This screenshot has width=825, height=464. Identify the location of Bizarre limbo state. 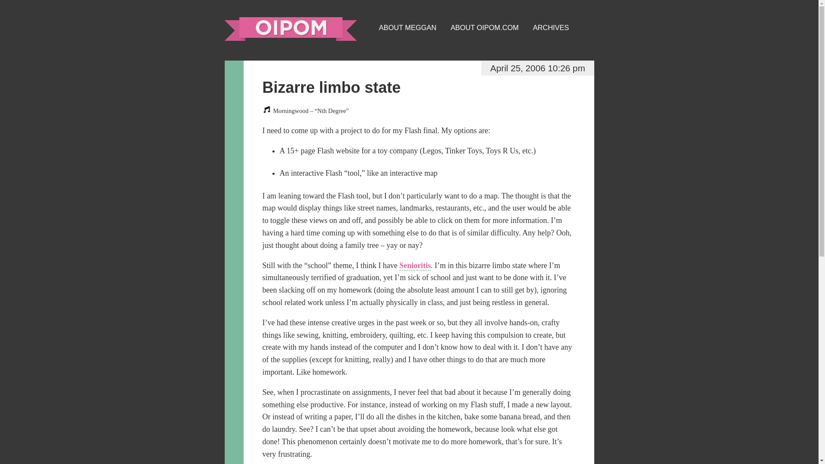
(331, 87).